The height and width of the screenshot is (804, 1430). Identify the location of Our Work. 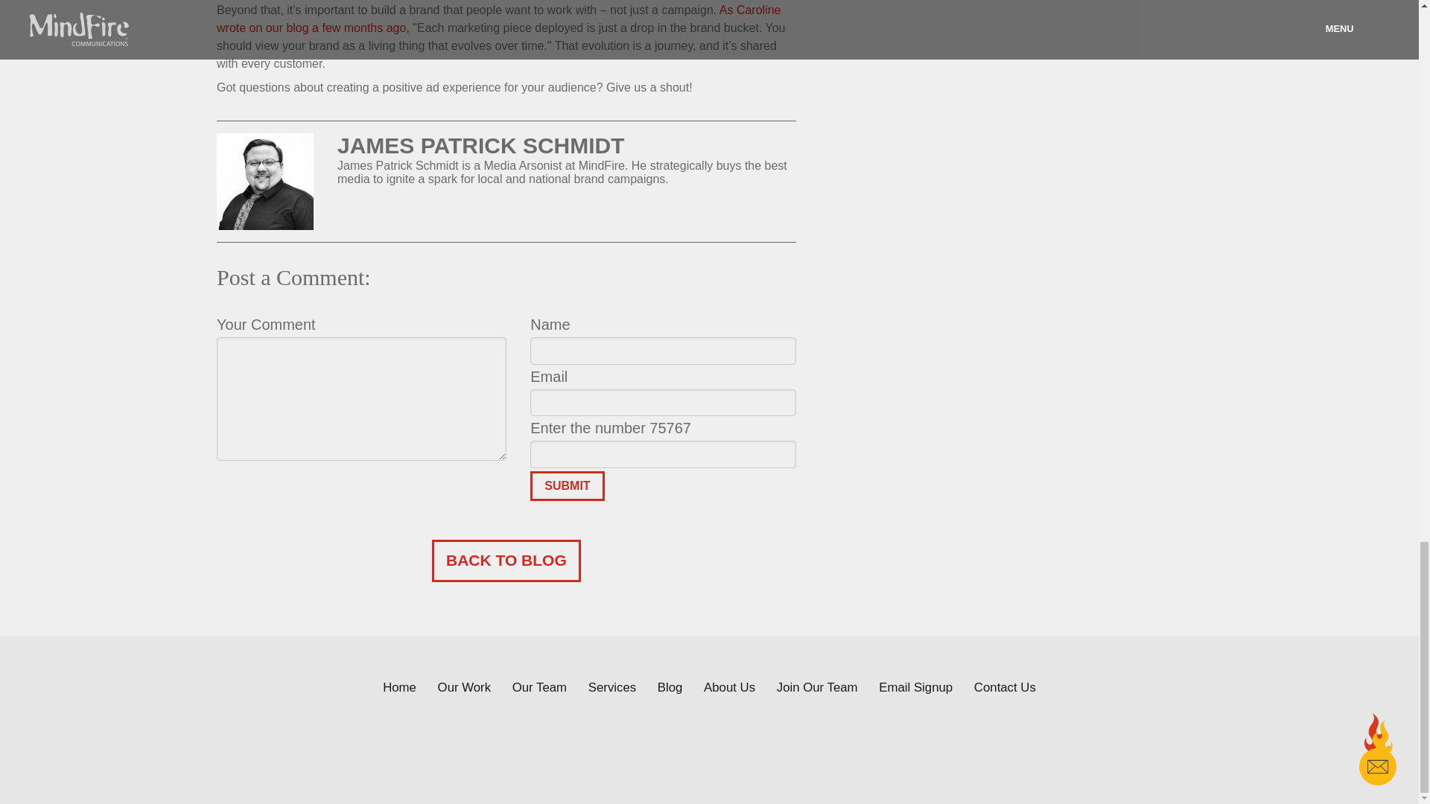
(463, 687).